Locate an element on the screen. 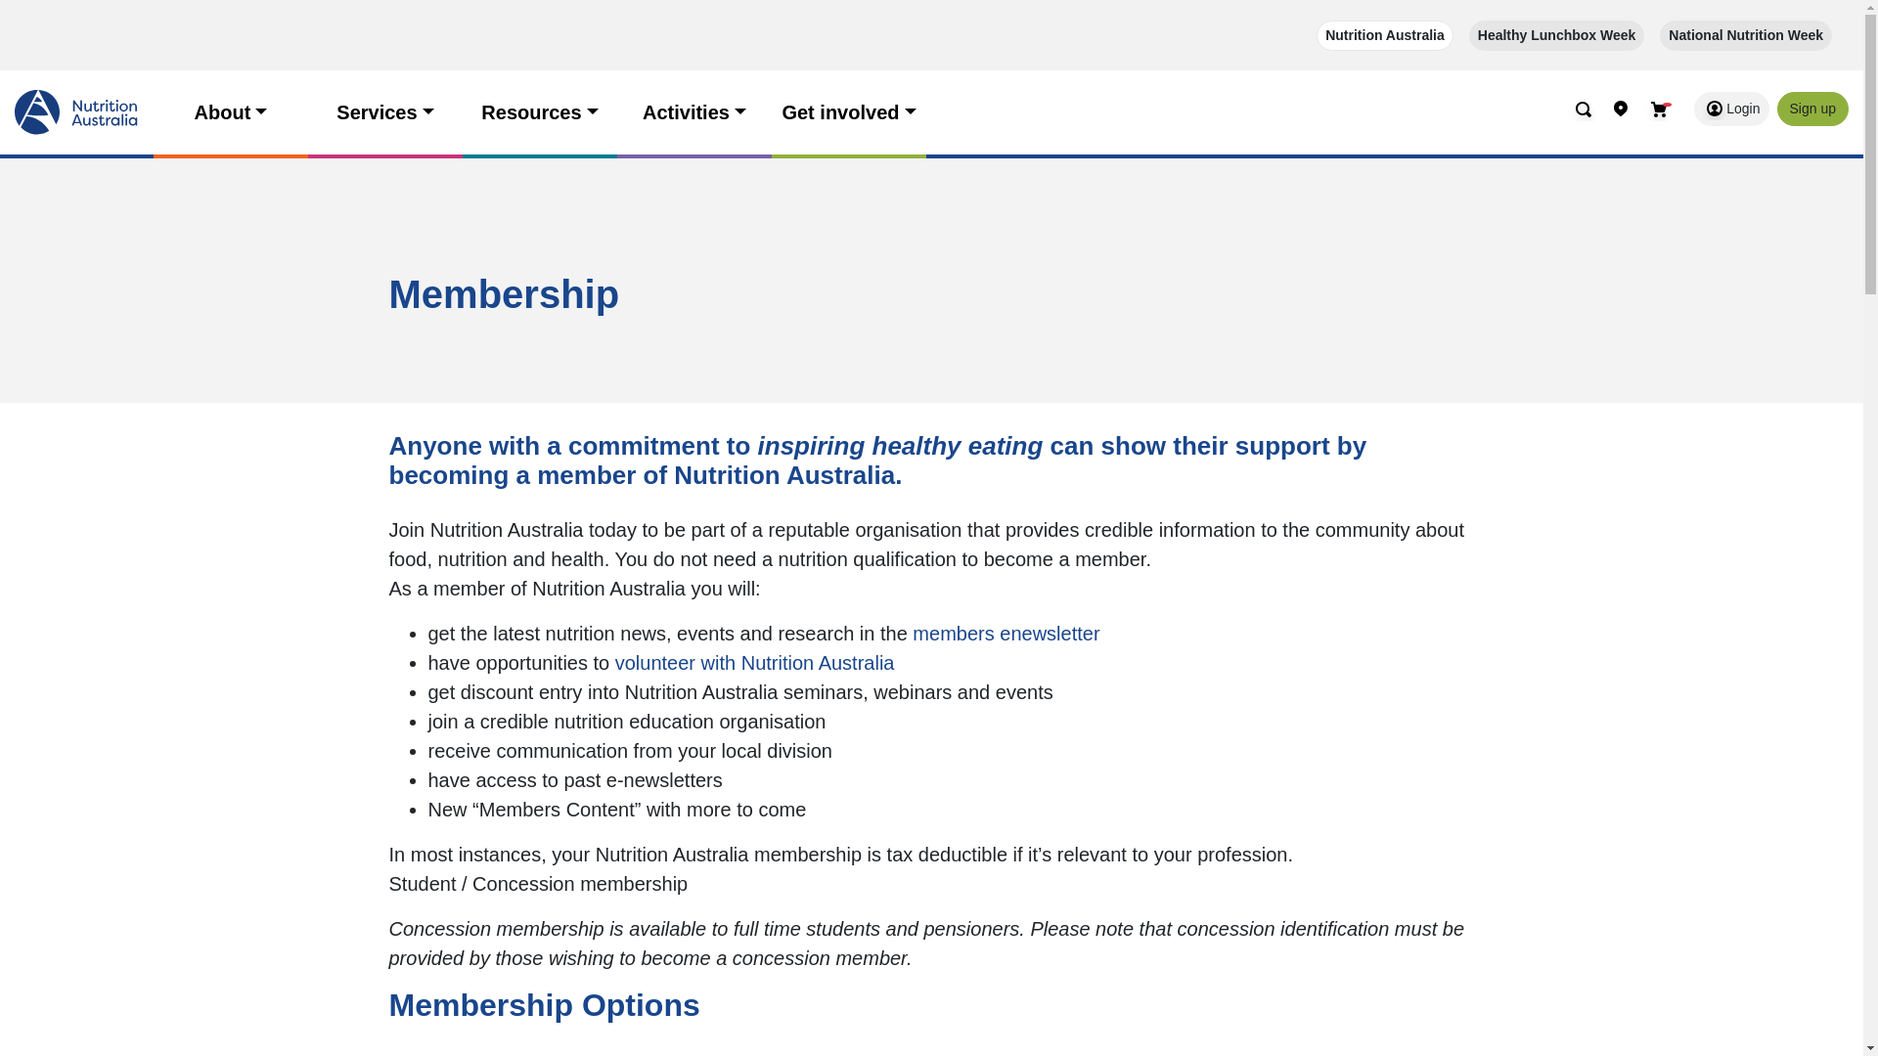  National Nutrition Week is located at coordinates (1746, 35).